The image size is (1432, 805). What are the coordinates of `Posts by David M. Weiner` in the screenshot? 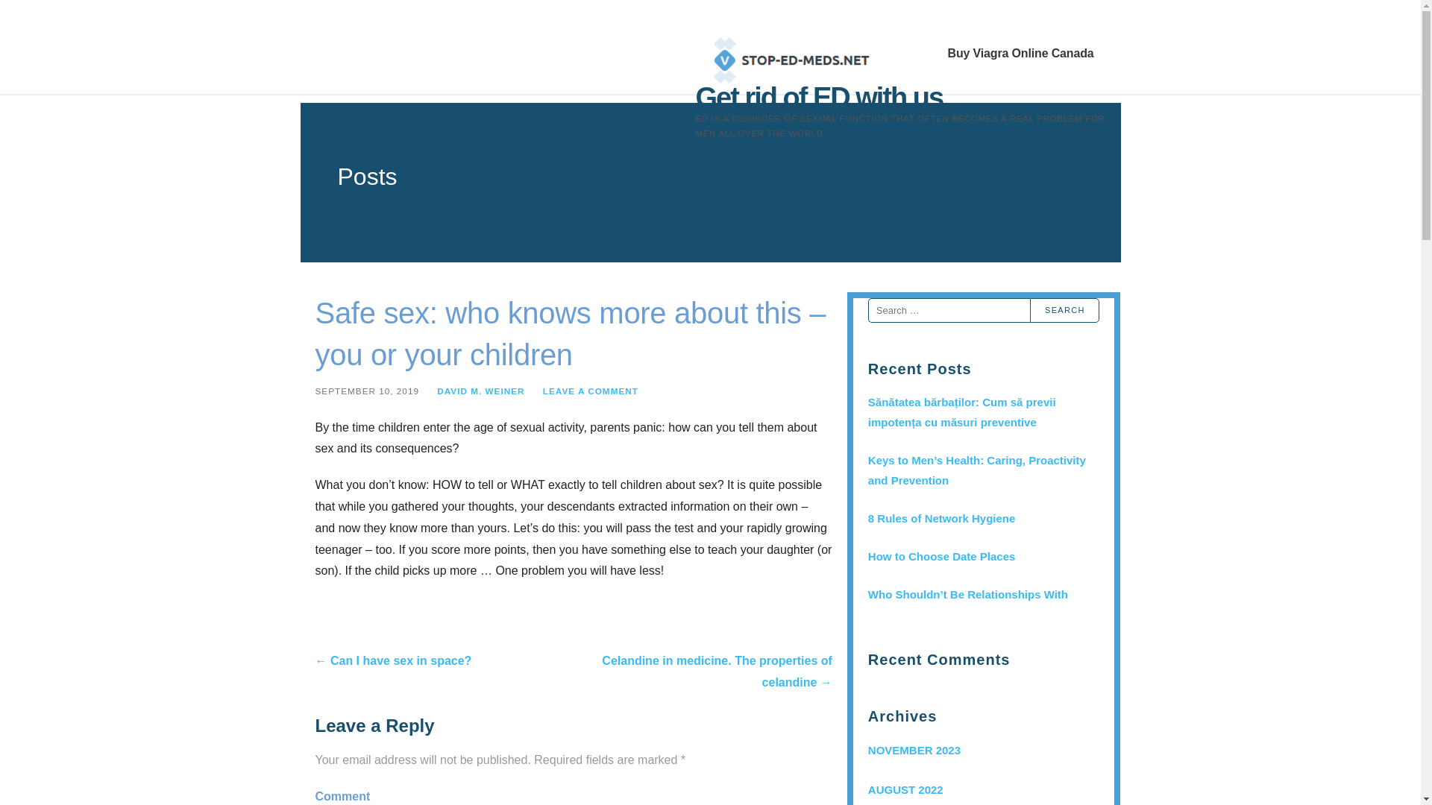 It's located at (480, 391).